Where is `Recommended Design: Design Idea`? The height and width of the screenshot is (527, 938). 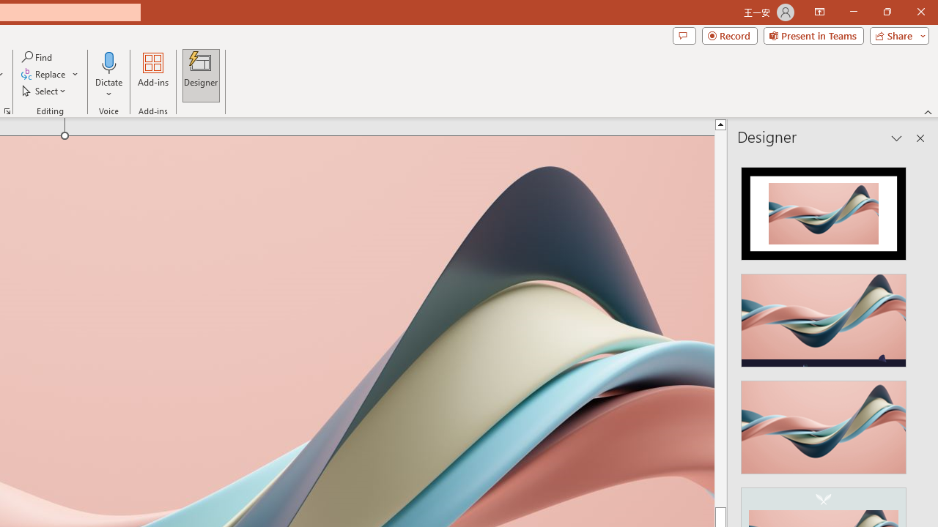
Recommended Design: Design Idea is located at coordinates (824, 209).